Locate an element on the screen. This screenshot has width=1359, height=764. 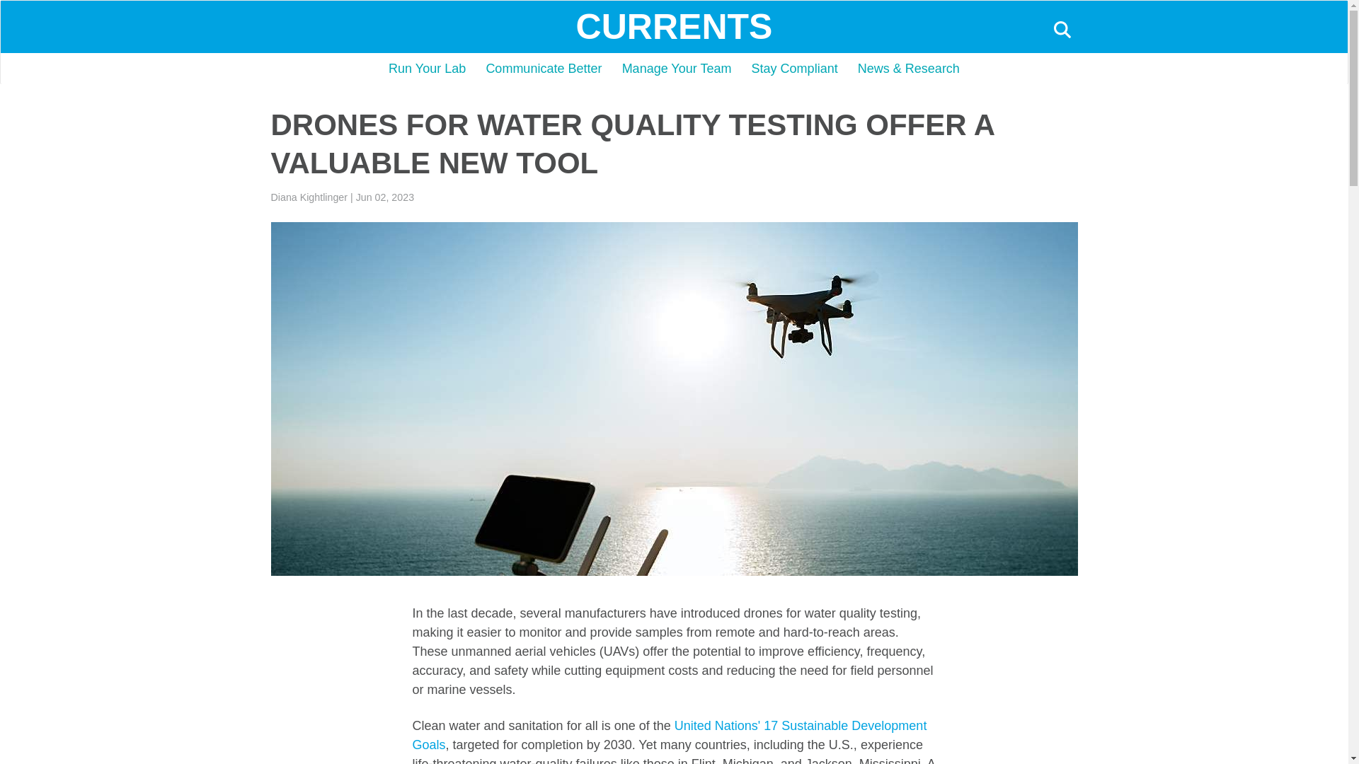
United Nations' 17 Sustainable Development Goals is located at coordinates (669, 735).